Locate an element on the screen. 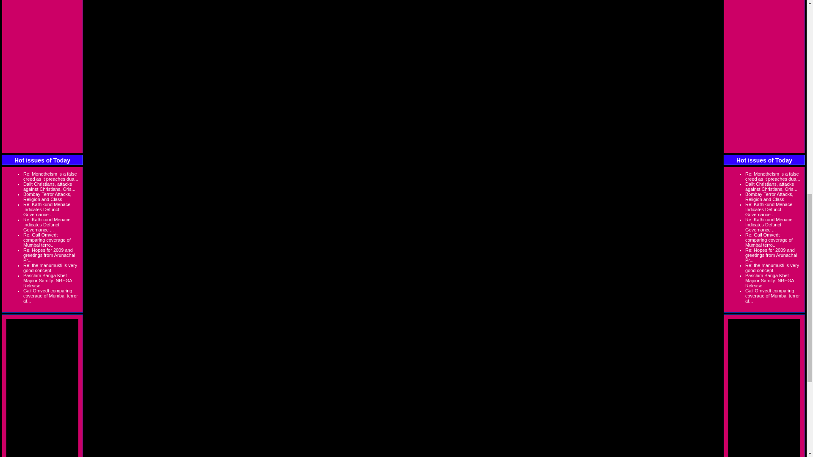 Image resolution: width=813 pixels, height=457 pixels. Re: Gail Omvedt comparing coverage of Mumbai terro... is located at coordinates (47, 240).